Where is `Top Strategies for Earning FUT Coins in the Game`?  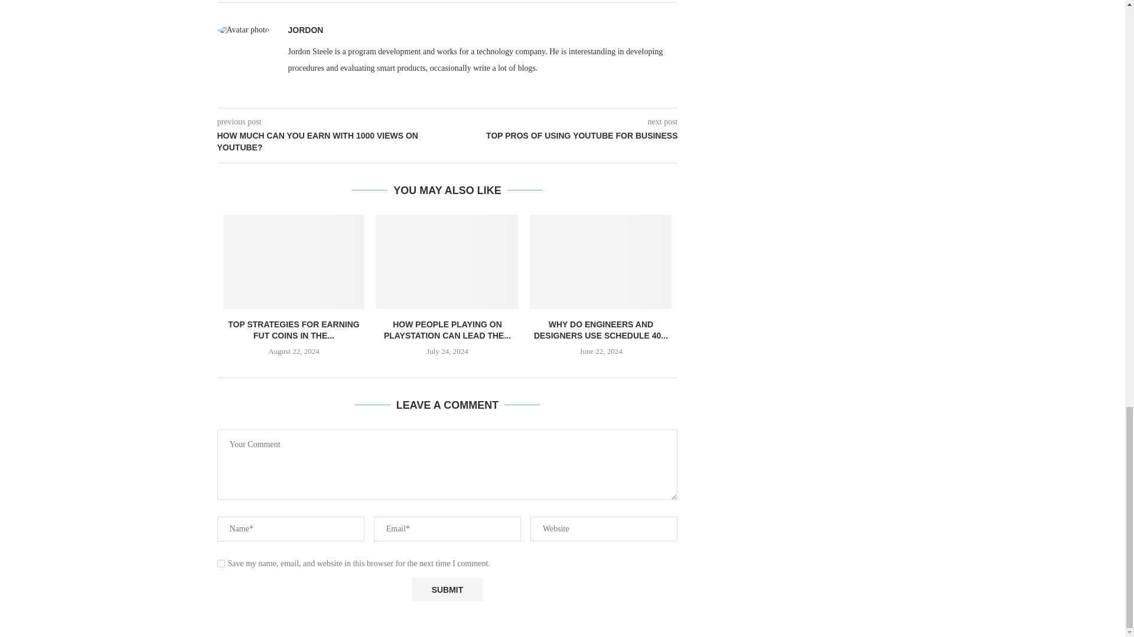
Top Strategies for Earning FUT Coins in the Game is located at coordinates (294, 261).